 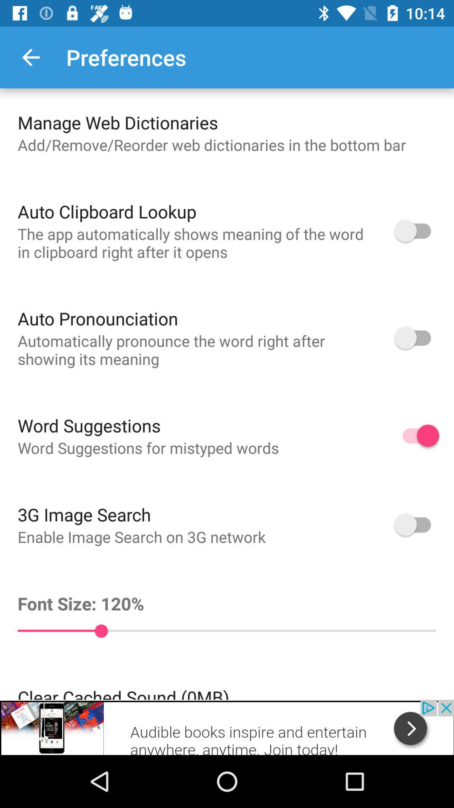 I want to click on toggle 3g image search option, so click(x=417, y=524).